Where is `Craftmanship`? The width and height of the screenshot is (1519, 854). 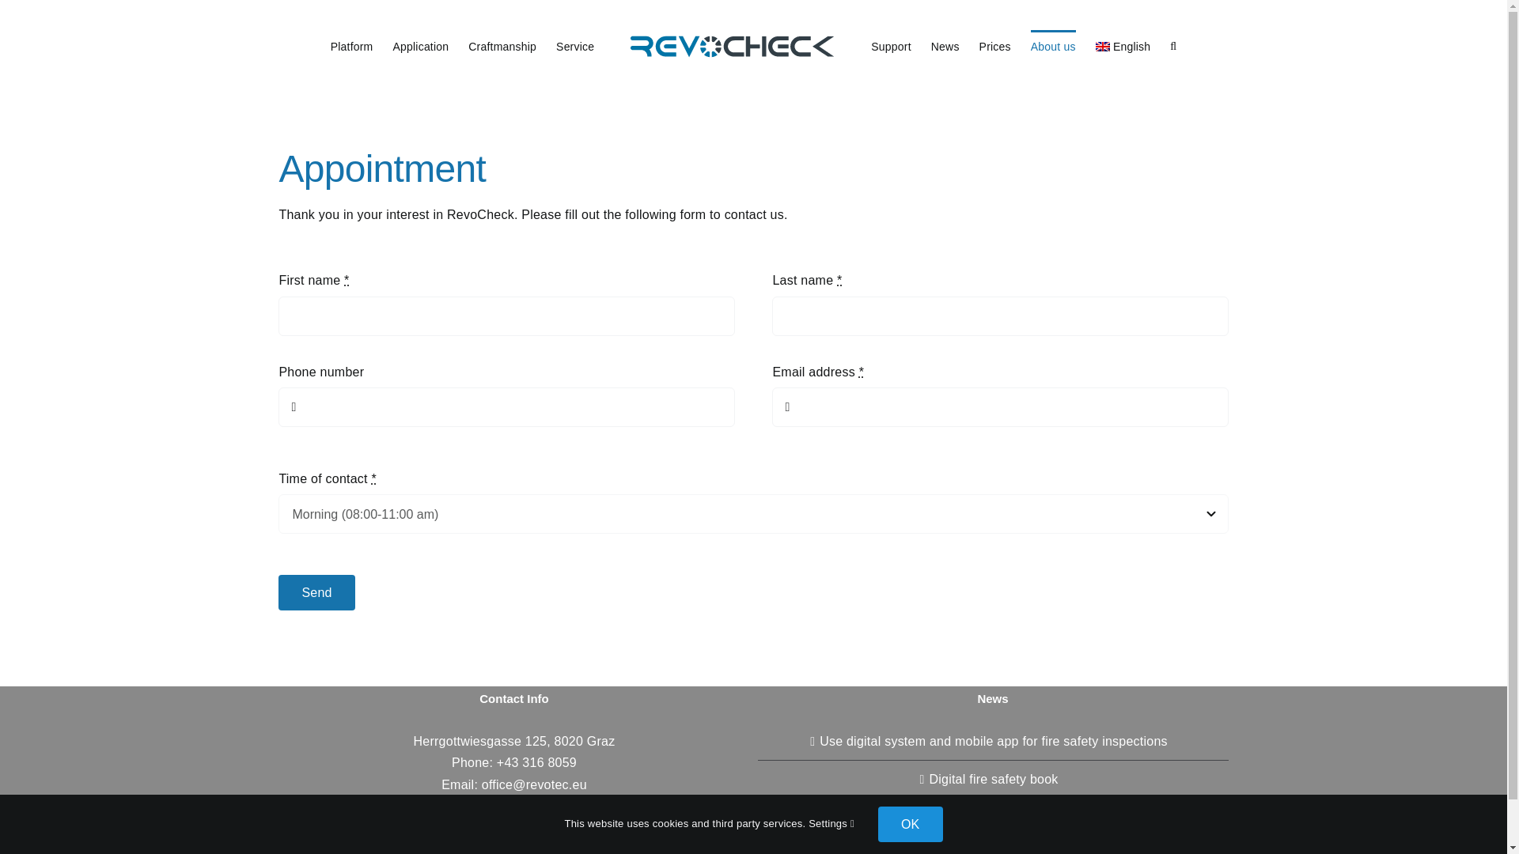 Craftmanship is located at coordinates (502, 45).